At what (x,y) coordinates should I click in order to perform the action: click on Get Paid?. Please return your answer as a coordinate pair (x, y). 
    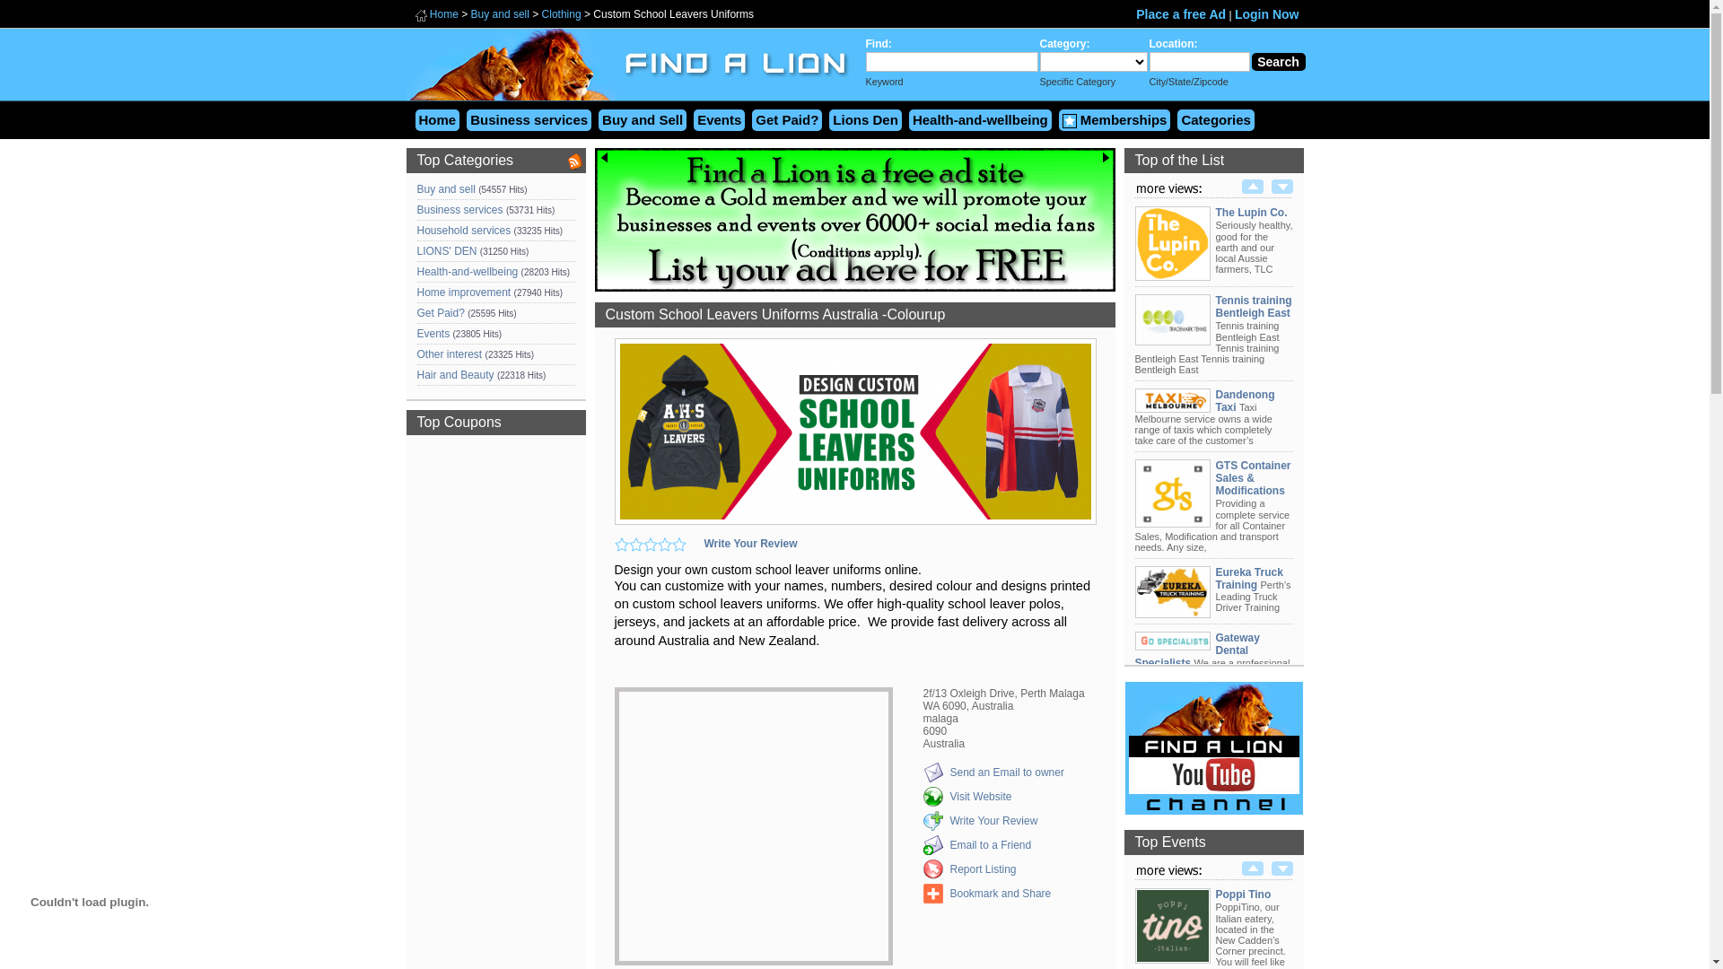
    Looking at the image, I should click on (787, 120).